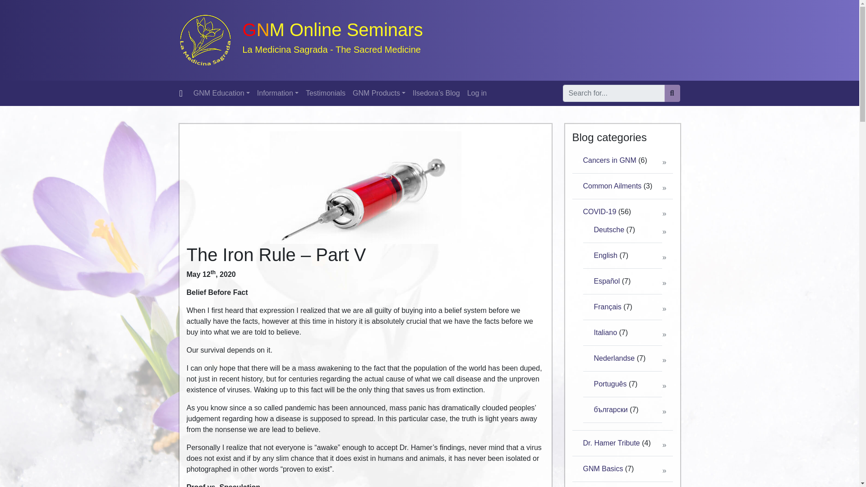 The width and height of the screenshot is (866, 487). What do you see at coordinates (326, 93) in the screenshot?
I see `Testimonials` at bounding box center [326, 93].